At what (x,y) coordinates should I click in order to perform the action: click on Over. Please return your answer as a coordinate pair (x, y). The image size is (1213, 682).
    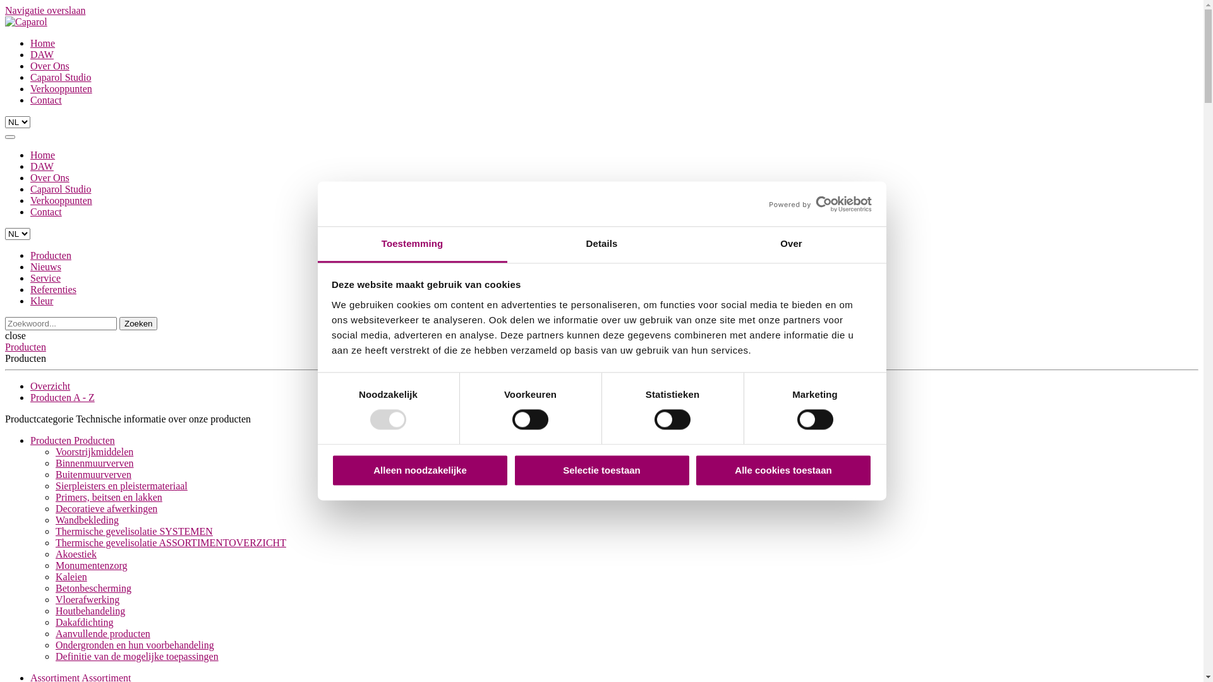
    Looking at the image, I should click on (791, 245).